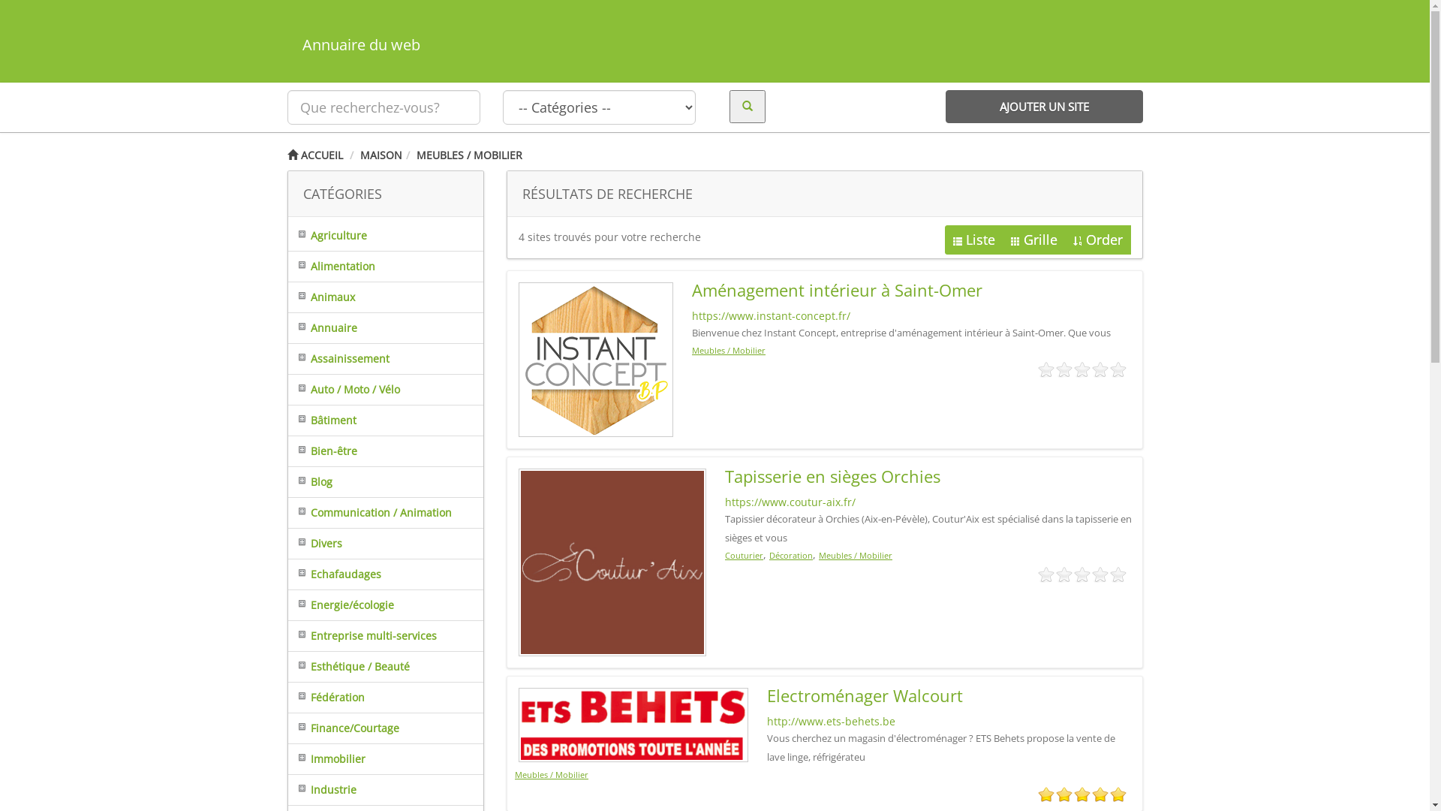 This screenshot has width=1441, height=811. What do you see at coordinates (1118, 575) in the screenshot?
I see `gorgeous` at bounding box center [1118, 575].